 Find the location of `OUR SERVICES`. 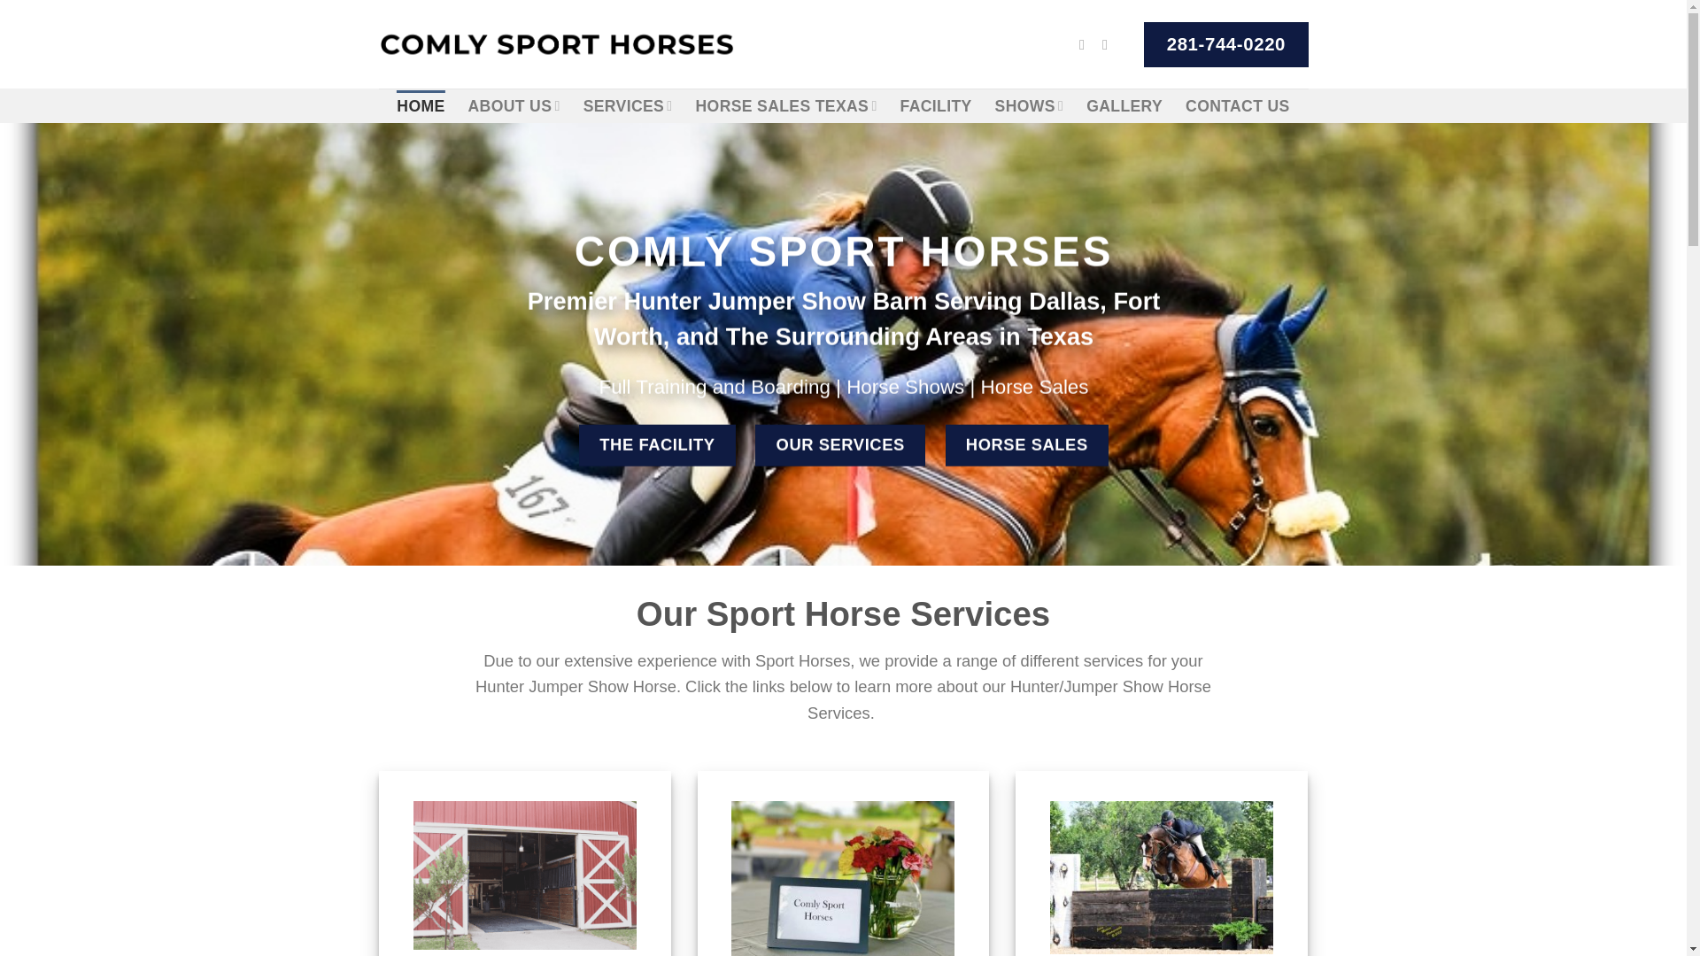

OUR SERVICES is located at coordinates (839, 444).